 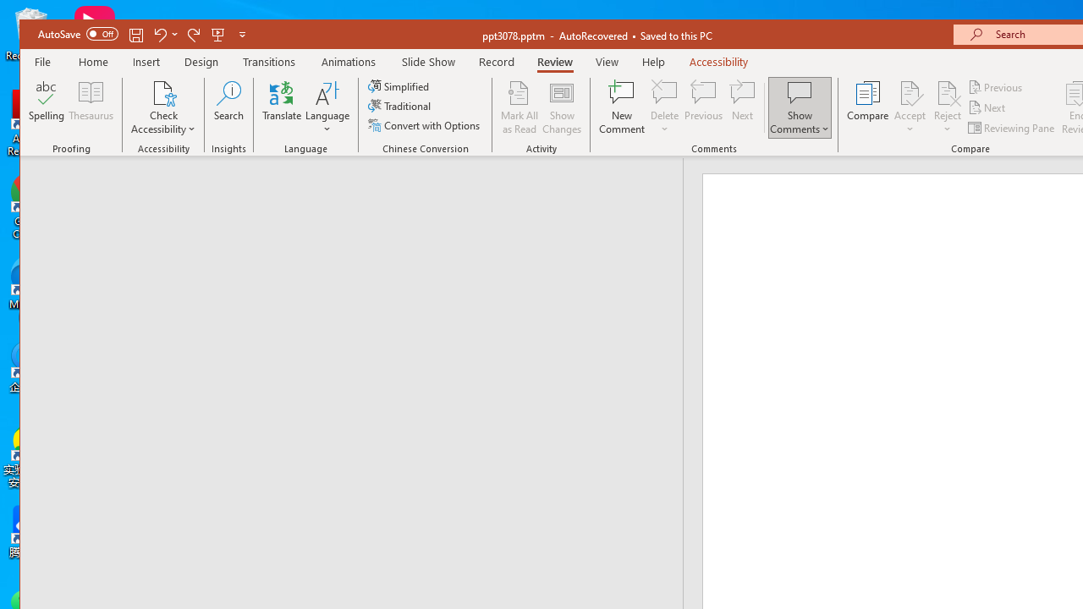 I want to click on Check Accessibility, so click(x=164, y=92).